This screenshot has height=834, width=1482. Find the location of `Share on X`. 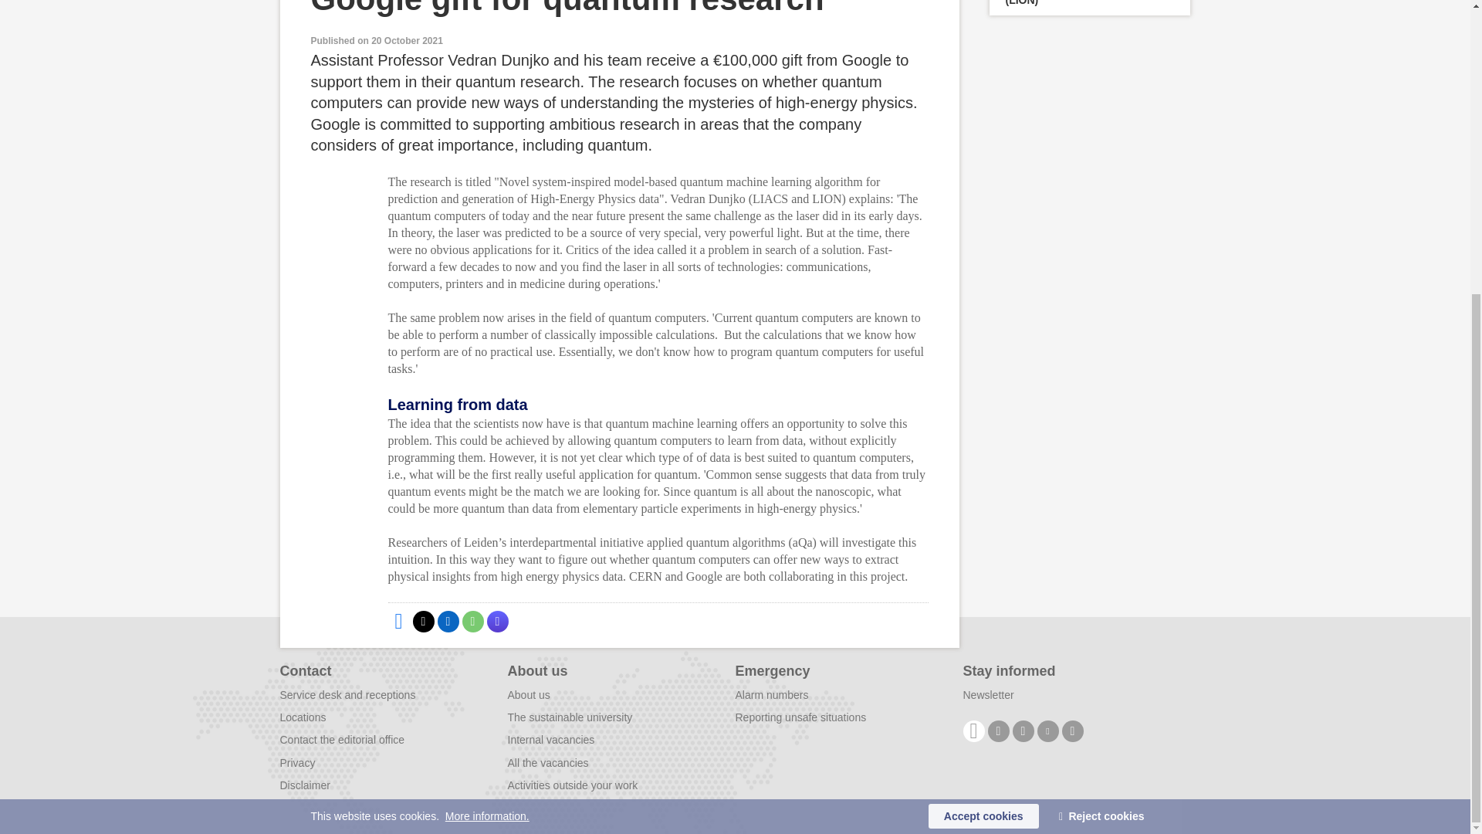

Share on X is located at coordinates (423, 621).